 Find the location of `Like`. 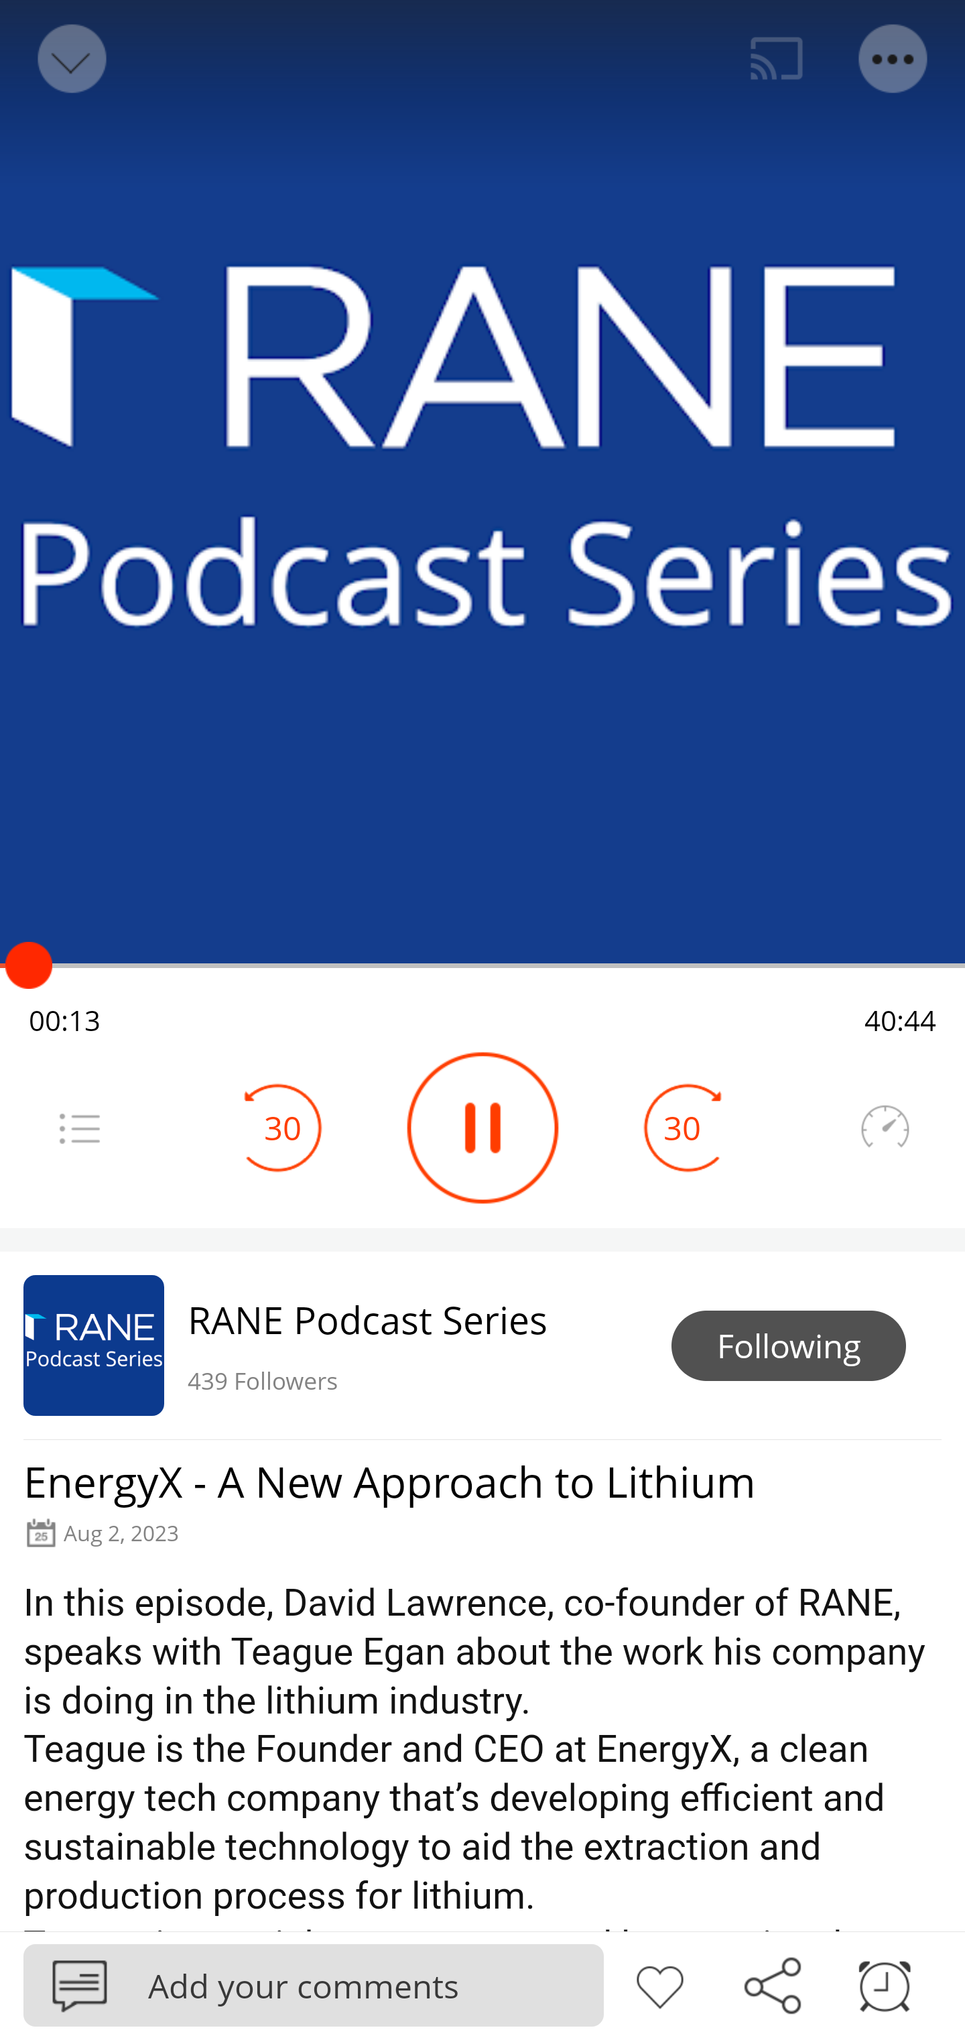

Like is located at coordinates (659, 1984).